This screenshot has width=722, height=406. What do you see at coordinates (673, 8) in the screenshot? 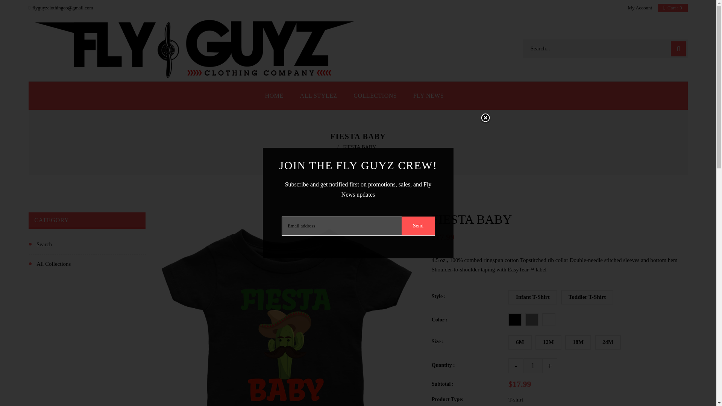
I see `HOME` at bounding box center [673, 8].